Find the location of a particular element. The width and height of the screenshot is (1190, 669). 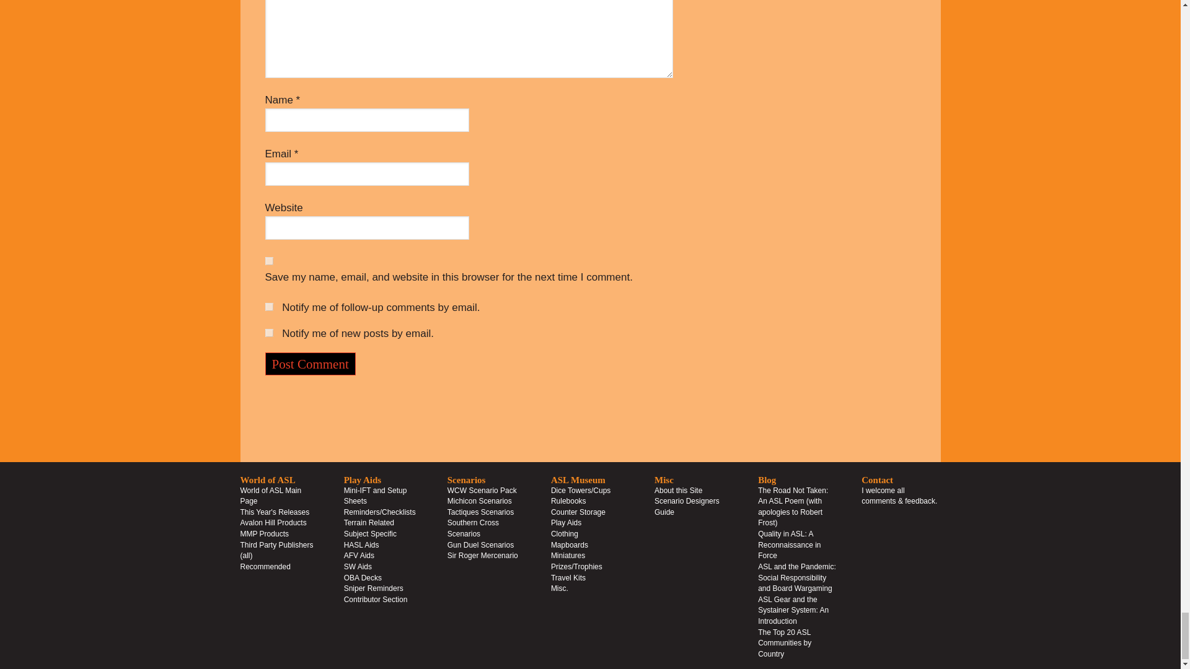

Post Comment is located at coordinates (311, 364).